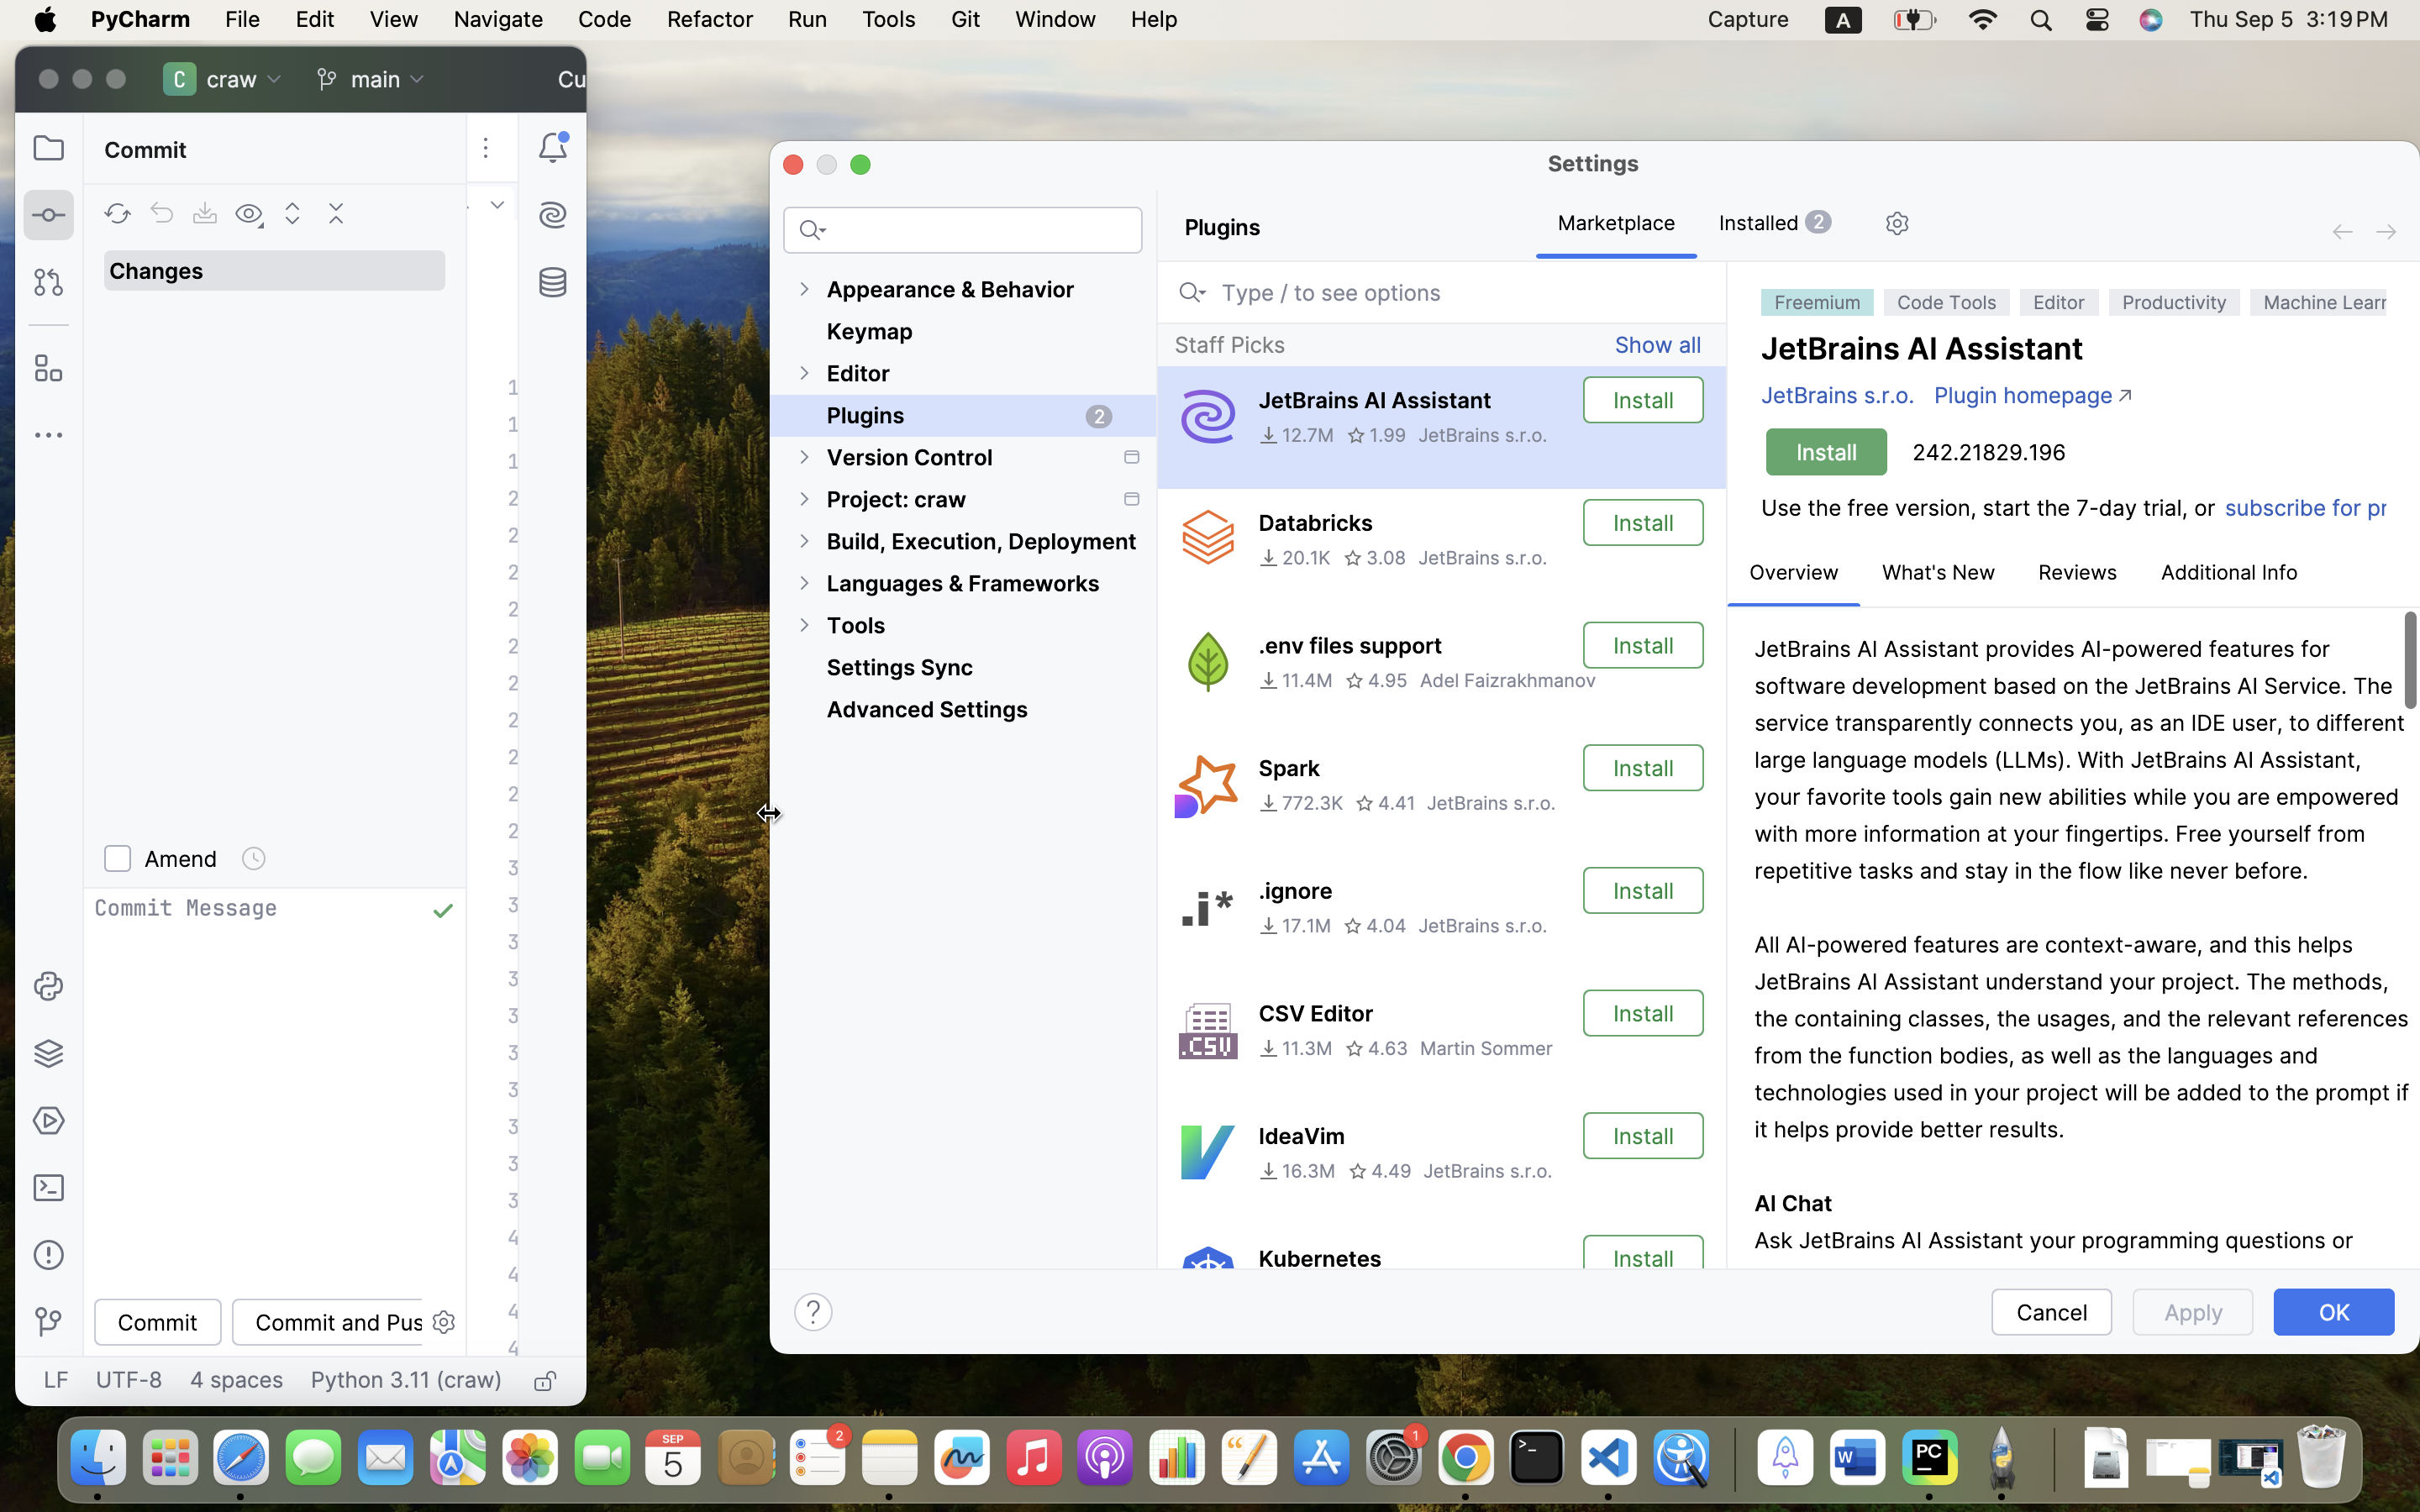 This screenshot has width=2420, height=1512. I want to click on CSV Editor, so click(1316, 1014).